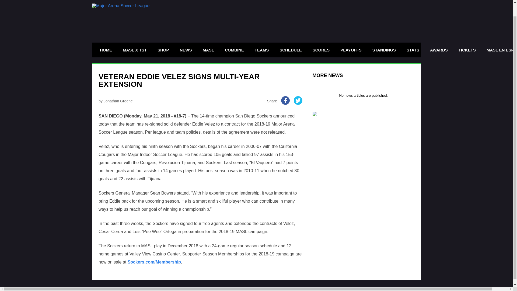 The height and width of the screenshot is (291, 517). Describe the element at coordinates (262, 50) in the screenshot. I see `TEAMS` at that location.